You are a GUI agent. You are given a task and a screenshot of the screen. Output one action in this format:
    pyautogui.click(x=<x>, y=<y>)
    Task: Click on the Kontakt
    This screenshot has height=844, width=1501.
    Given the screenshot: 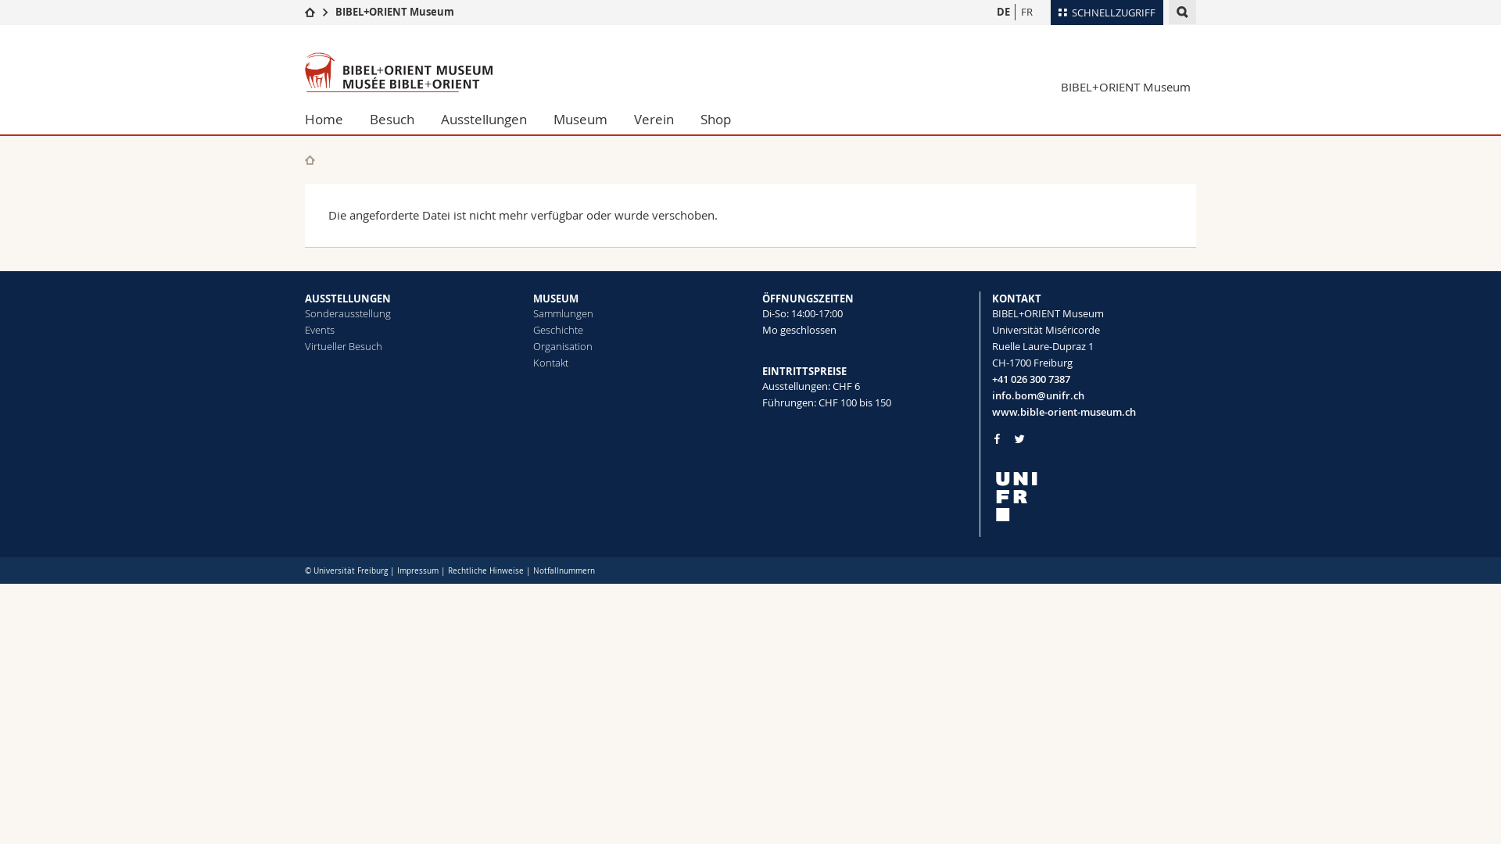 What is the action you would take?
    pyautogui.click(x=550, y=363)
    